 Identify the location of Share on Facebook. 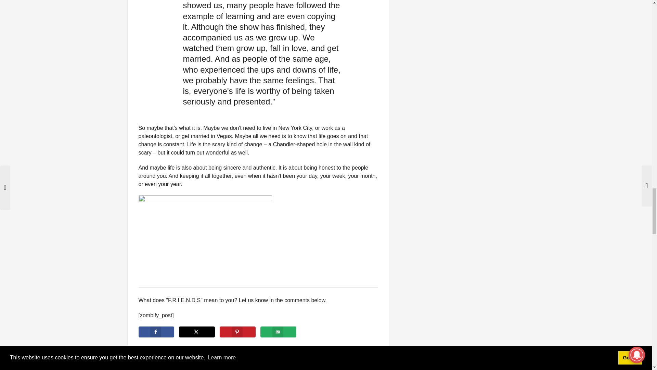
(156, 332).